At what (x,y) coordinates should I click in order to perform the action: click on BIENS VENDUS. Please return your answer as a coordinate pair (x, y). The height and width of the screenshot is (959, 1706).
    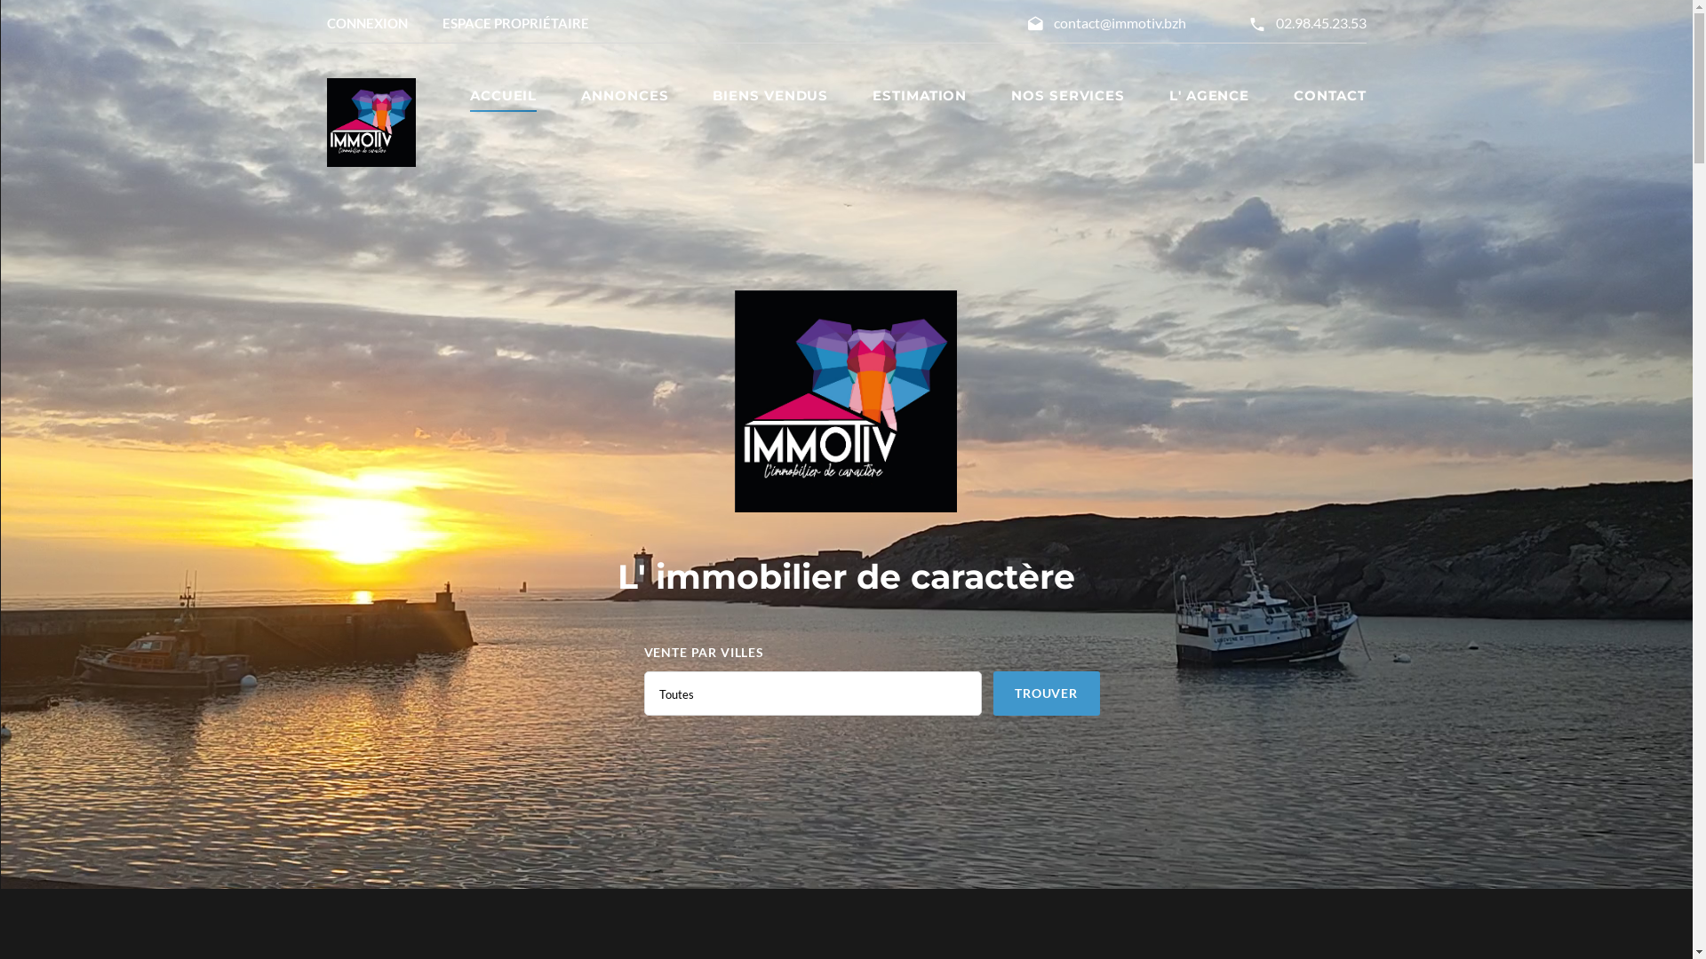
    Looking at the image, I should click on (770, 96).